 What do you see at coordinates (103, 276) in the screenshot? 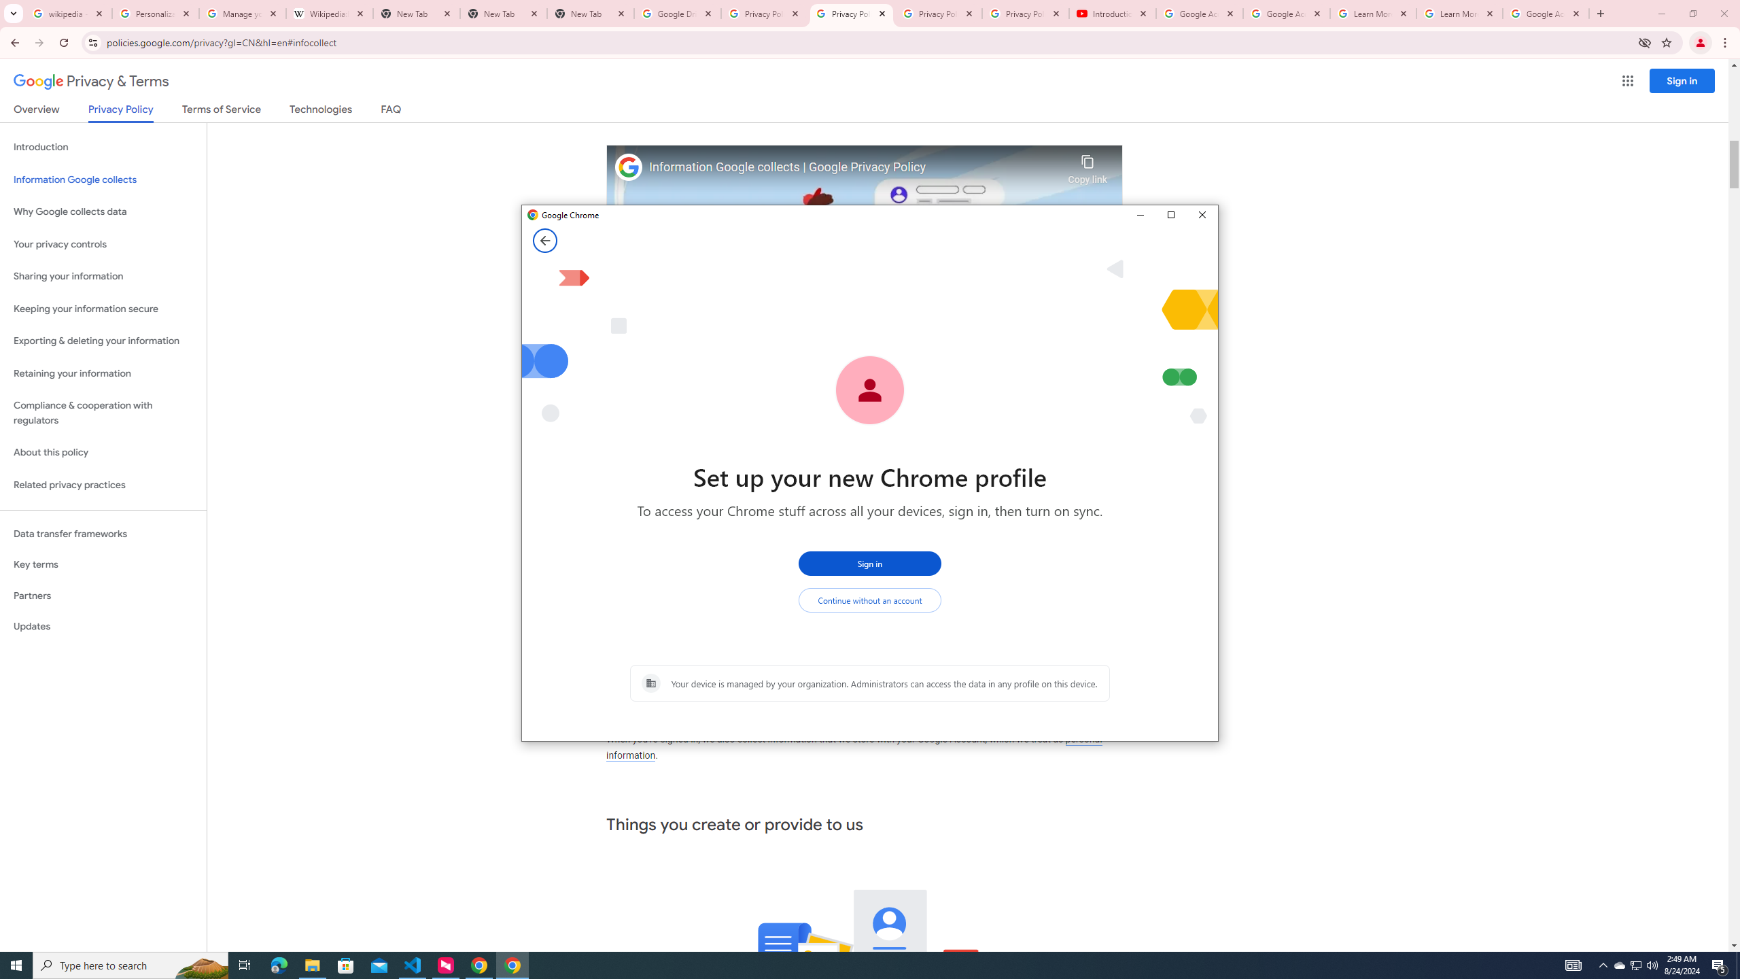
I see `Information Google collects | Google Privacy Policy` at bounding box center [103, 276].